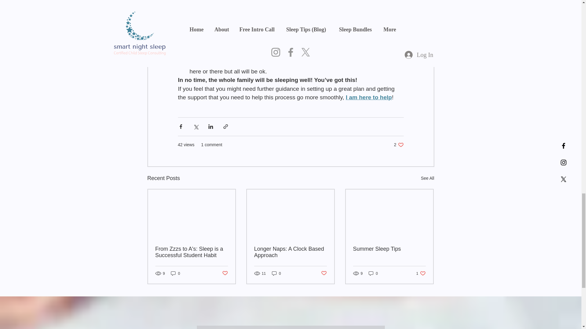  Describe the element at coordinates (368, 97) in the screenshot. I see `From Zzzs to A's: Sleep is a Successful Student Habit` at that location.